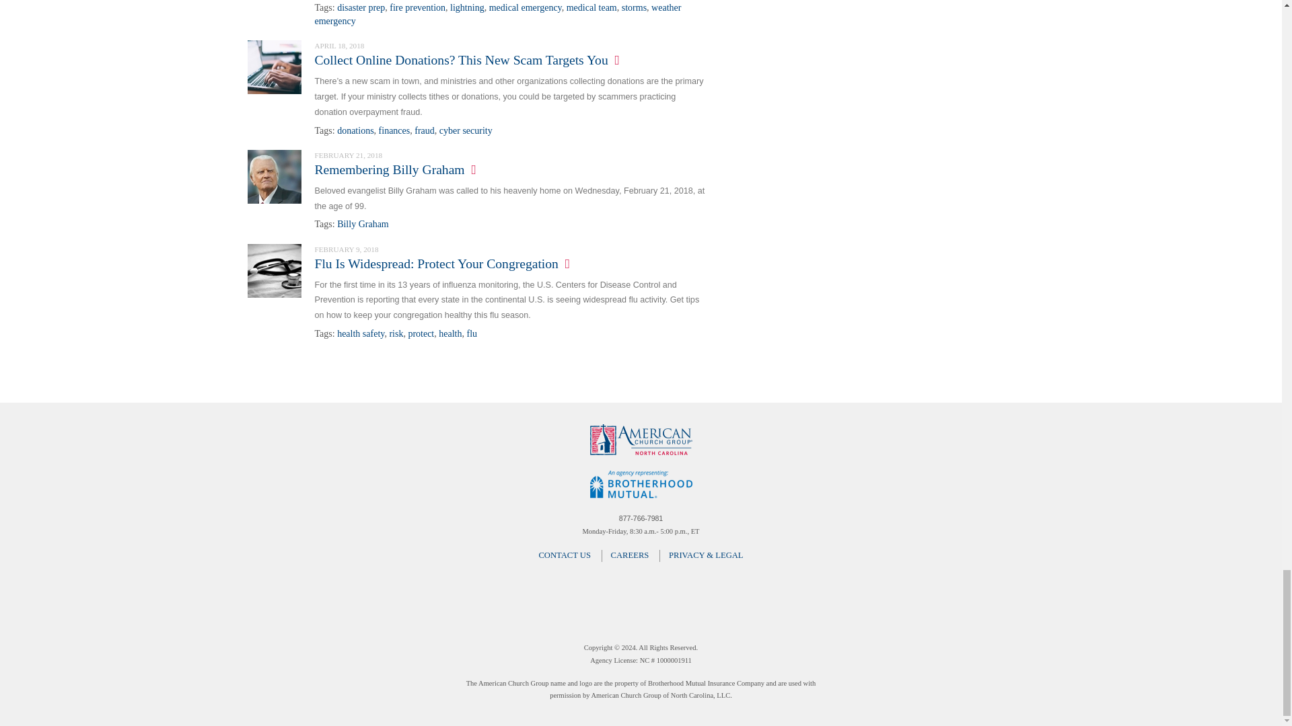 This screenshot has width=1292, height=726. What do you see at coordinates (275, 175) in the screenshot?
I see `Remembering Billy Graham` at bounding box center [275, 175].